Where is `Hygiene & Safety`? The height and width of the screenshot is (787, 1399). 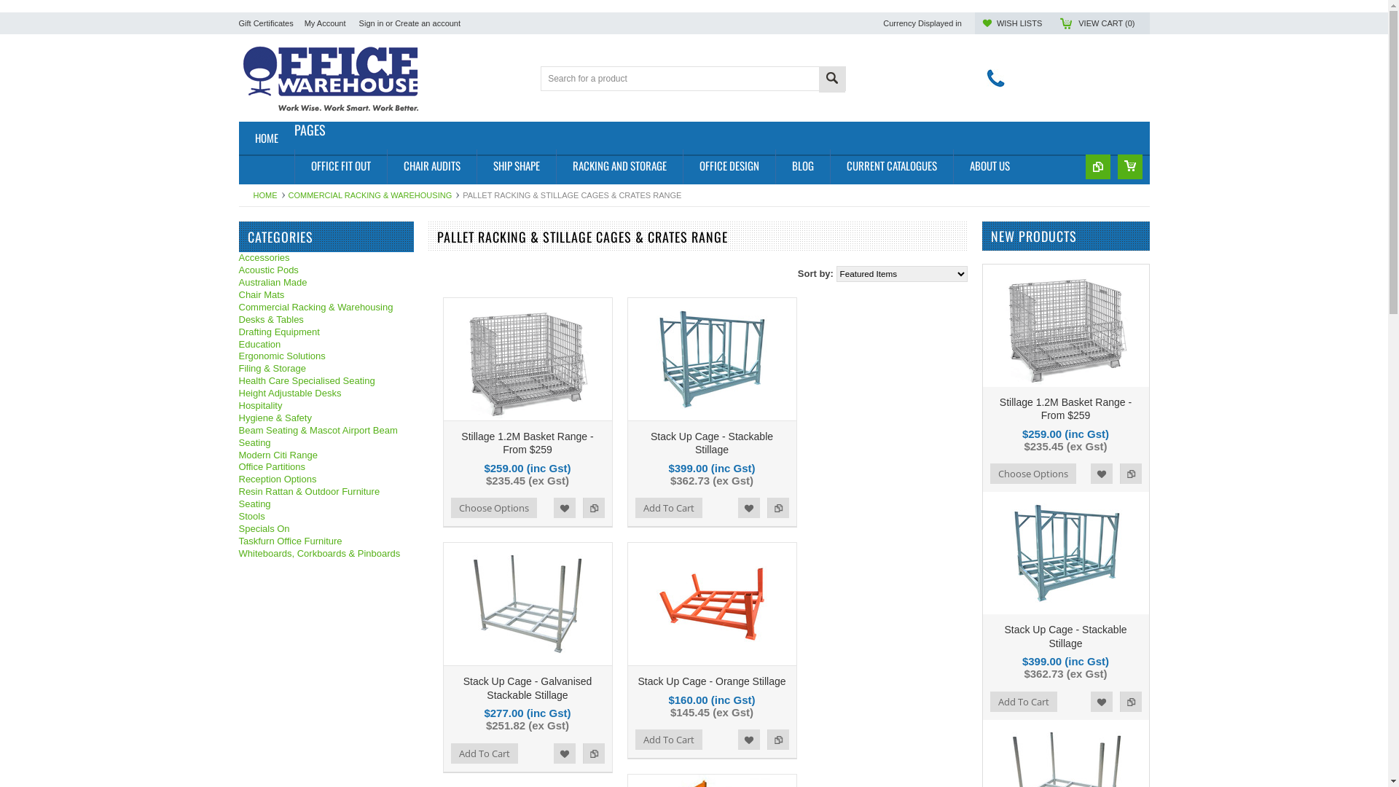
Hygiene & Safety is located at coordinates (326, 418).